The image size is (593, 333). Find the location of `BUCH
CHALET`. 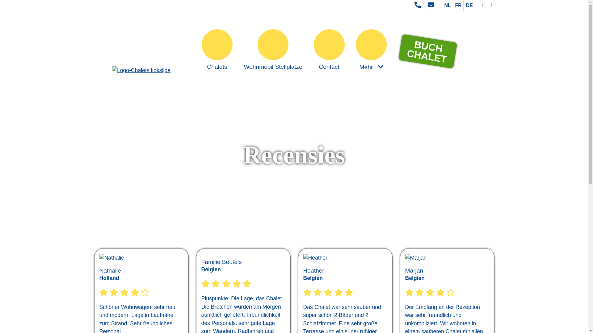

BUCH
CHALET is located at coordinates (426, 47).